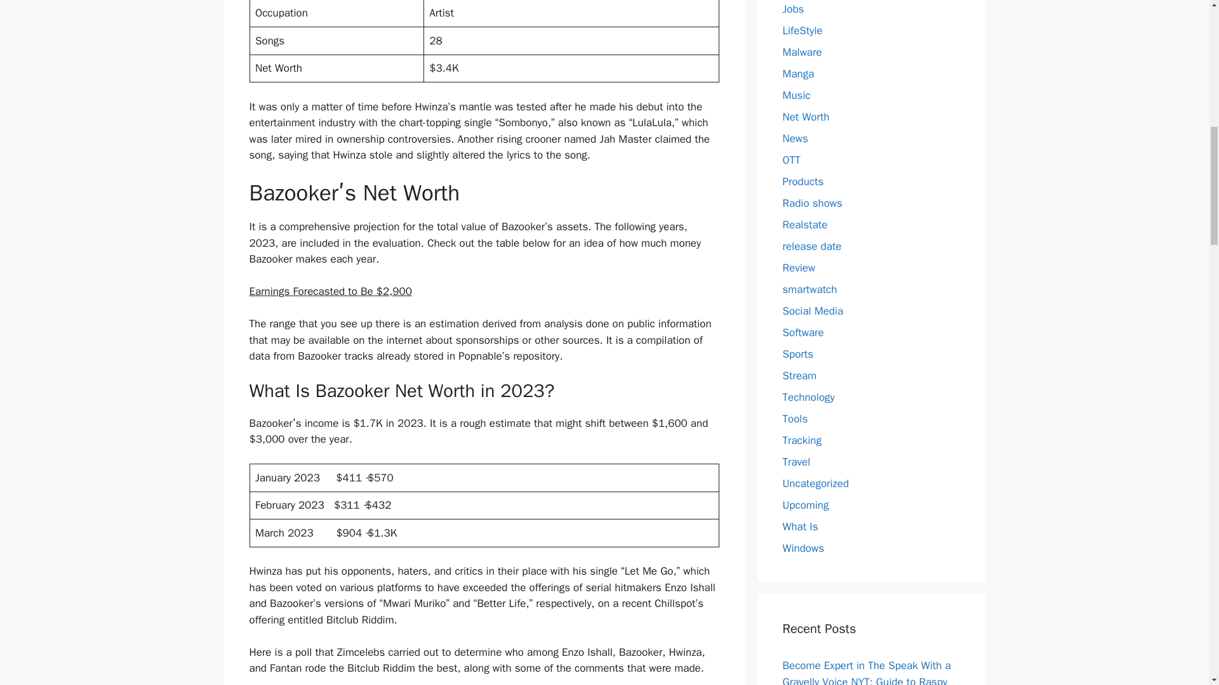 The image size is (1219, 685). What do you see at coordinates (791, 160) in the screenshot?
I see `OTT` at bounding box center [791, 160].